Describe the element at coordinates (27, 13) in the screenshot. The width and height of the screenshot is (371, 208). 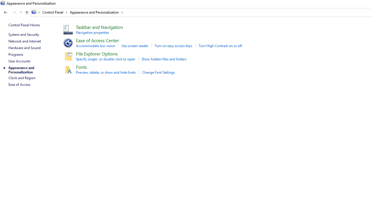
I see `Up to "Control Panel" (Alt + Up Arrow)` at that location.